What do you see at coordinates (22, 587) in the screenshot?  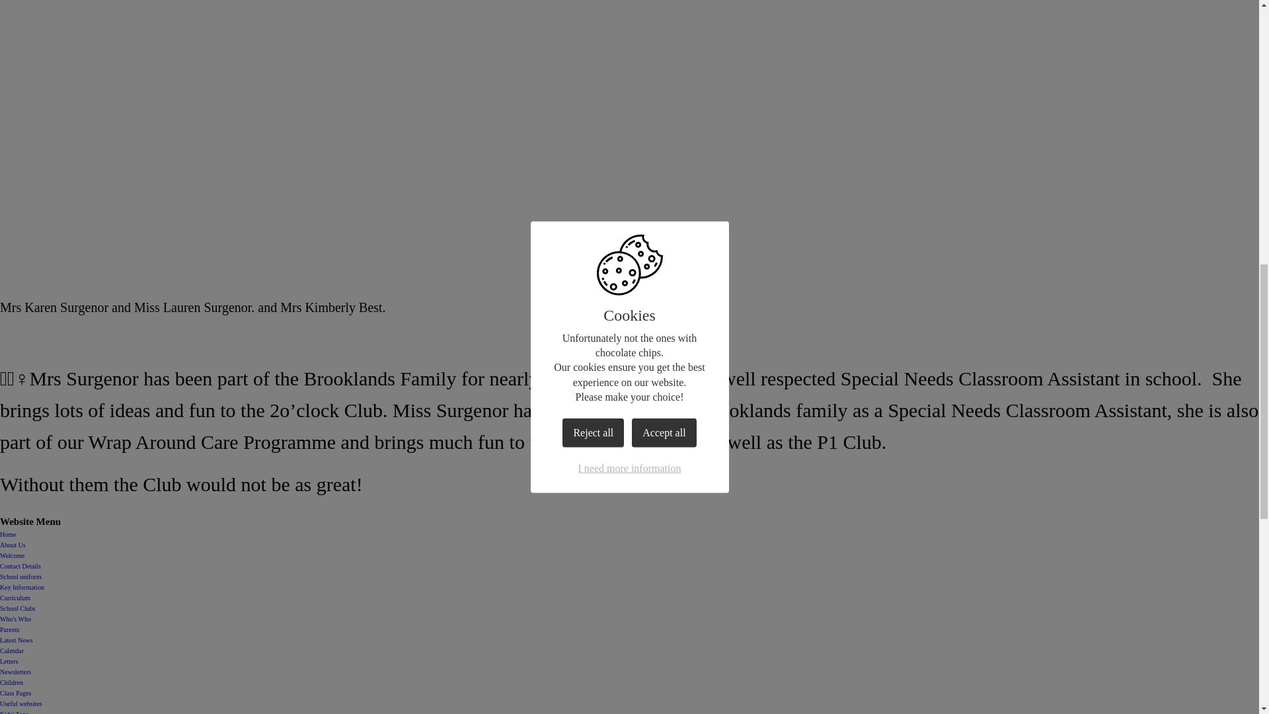 I see `Key Information` at bounding box center [22, 587].